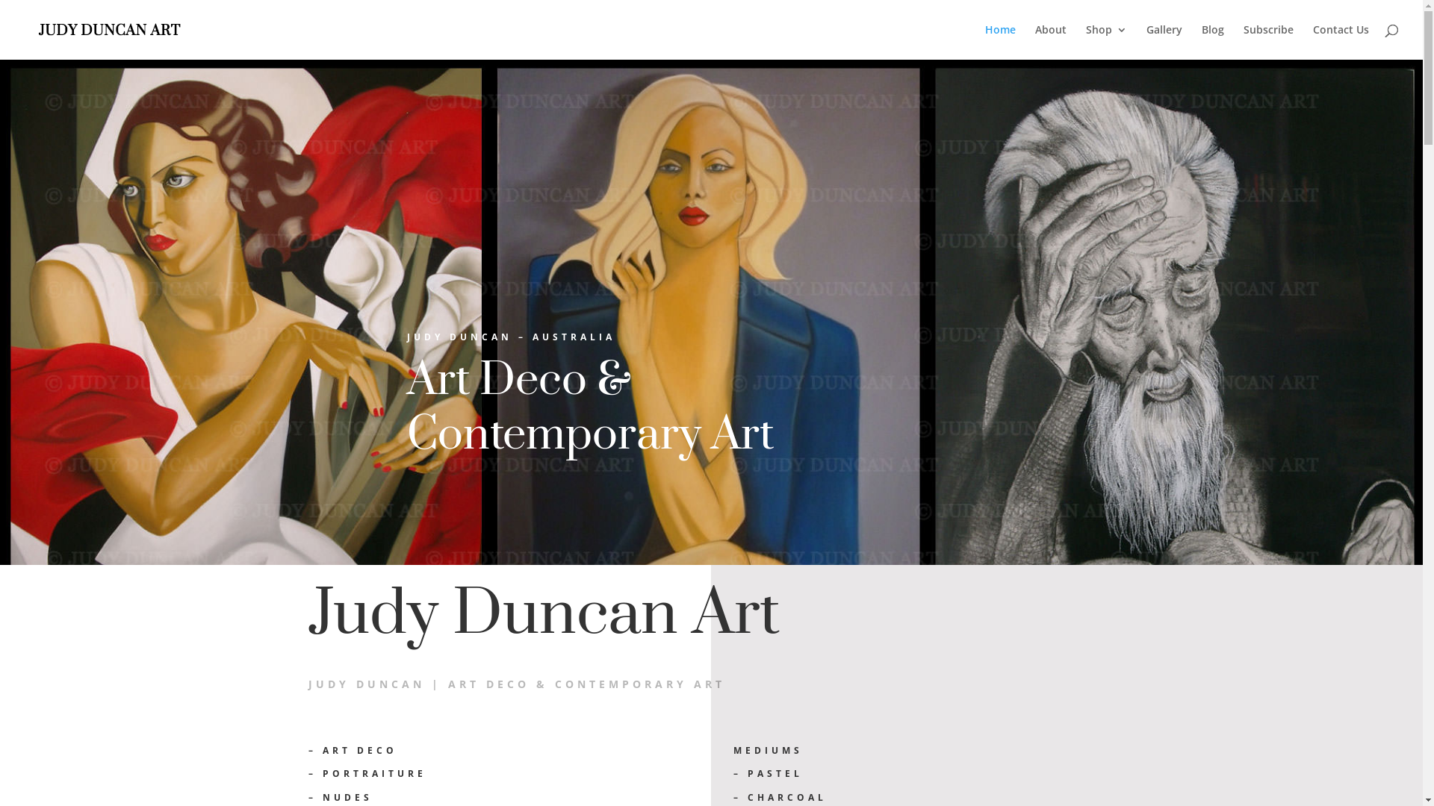 This screenshot has width=1434, height=806. I want to click on Shop, so click(1107, 42).